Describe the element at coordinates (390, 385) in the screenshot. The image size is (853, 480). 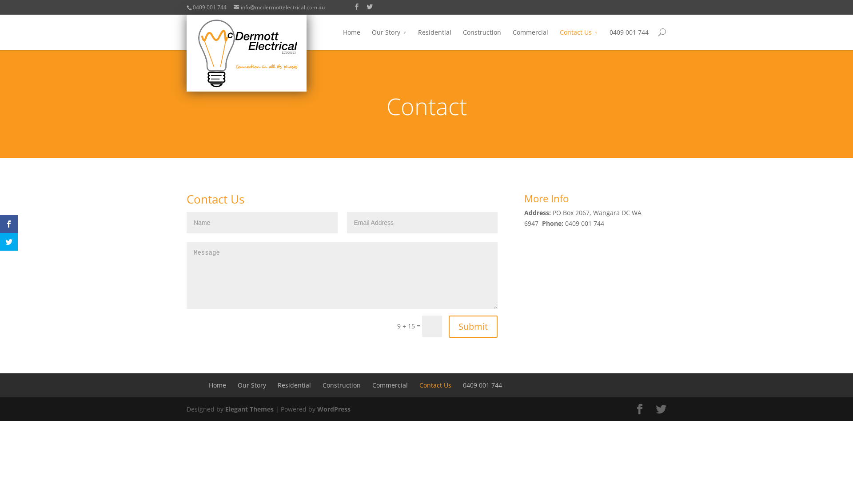
I see `Commercial` at that location.